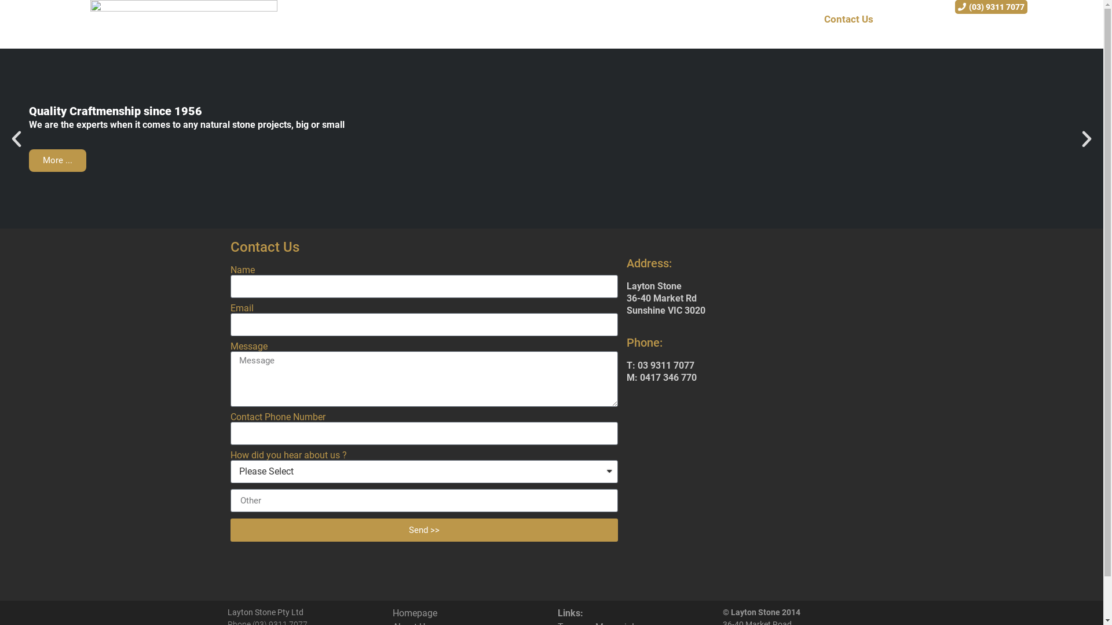 This screenshot has height=625, width=1112. What do you see at coordinates (415, 613) in the screenshot?
I see `Homepage` at bounding box center [415, 613].